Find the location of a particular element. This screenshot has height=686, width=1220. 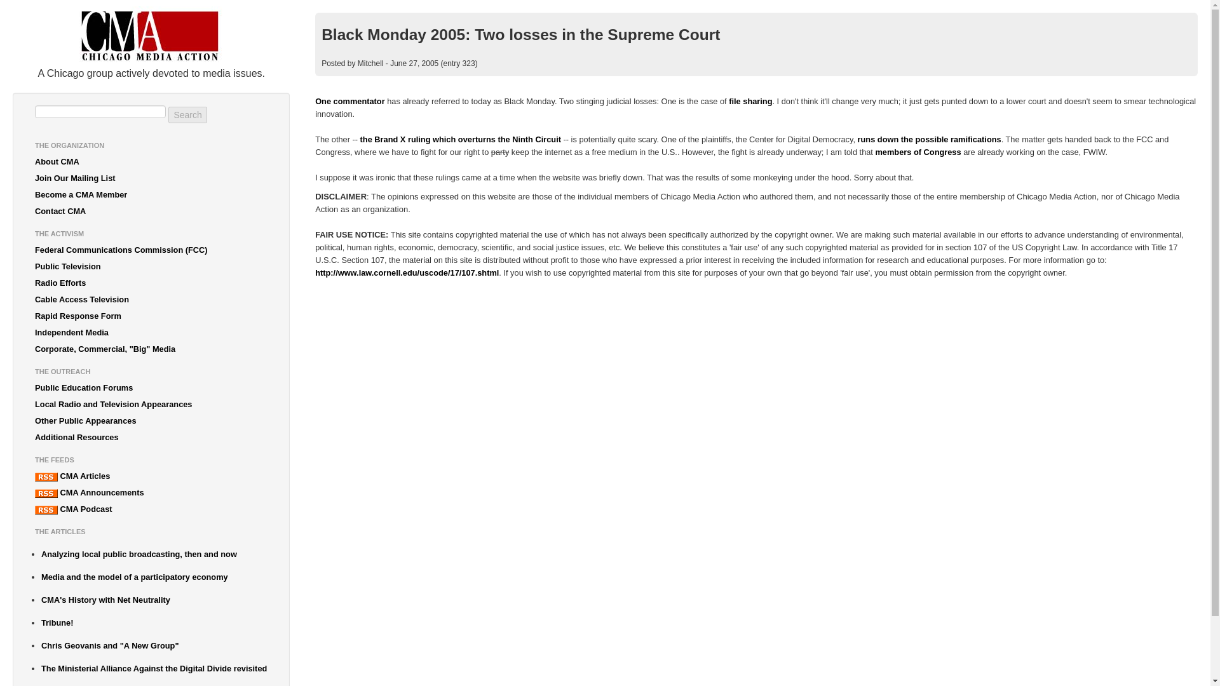

Corporate, Commercial, "Big" Media is located at coordinates (151, 349).